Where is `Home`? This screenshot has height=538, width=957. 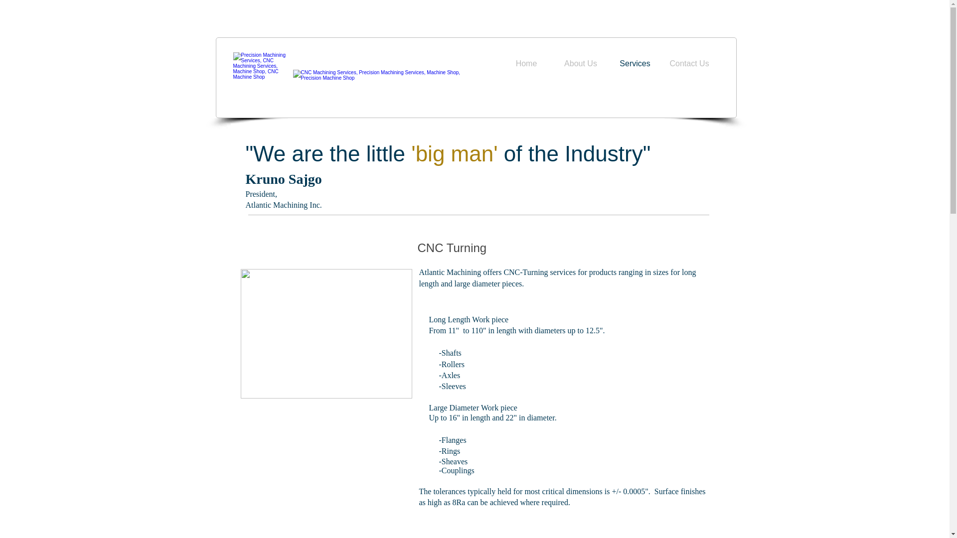 Home is located at coordinates (526, 64).